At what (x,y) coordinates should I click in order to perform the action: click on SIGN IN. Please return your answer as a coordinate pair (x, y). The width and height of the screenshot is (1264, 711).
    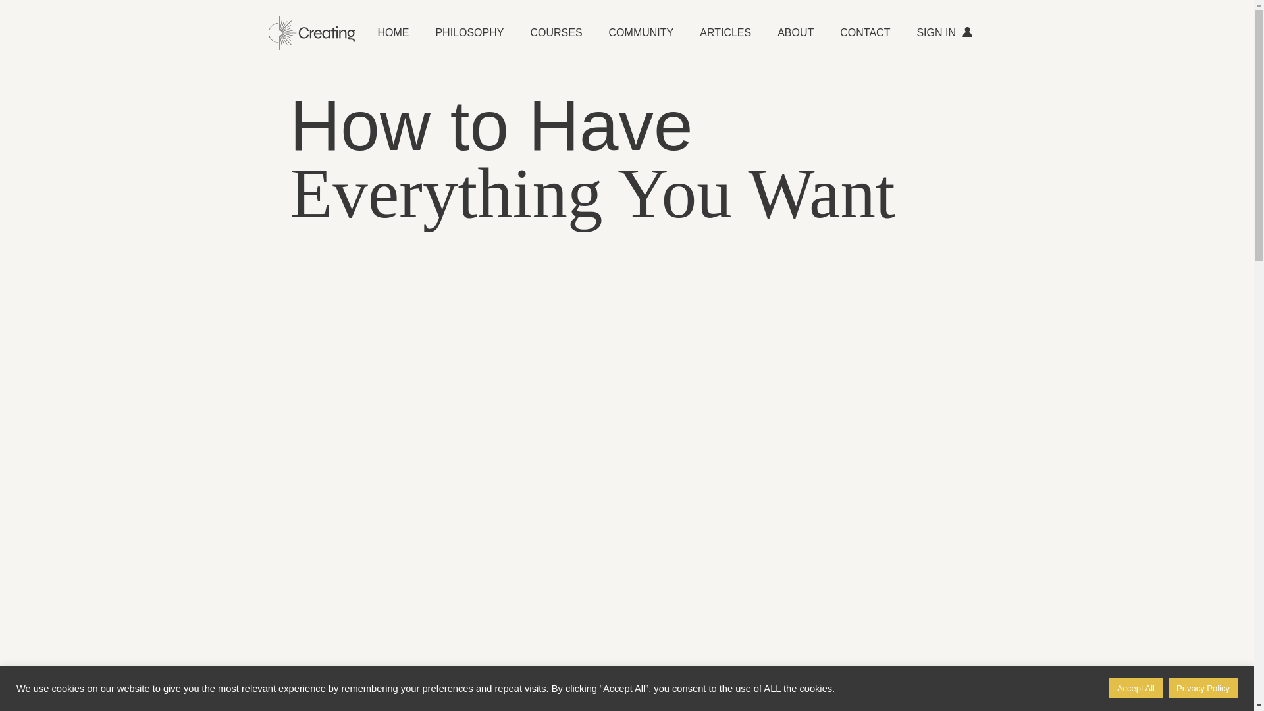
    Looking at the image, I should click on (944, 33).